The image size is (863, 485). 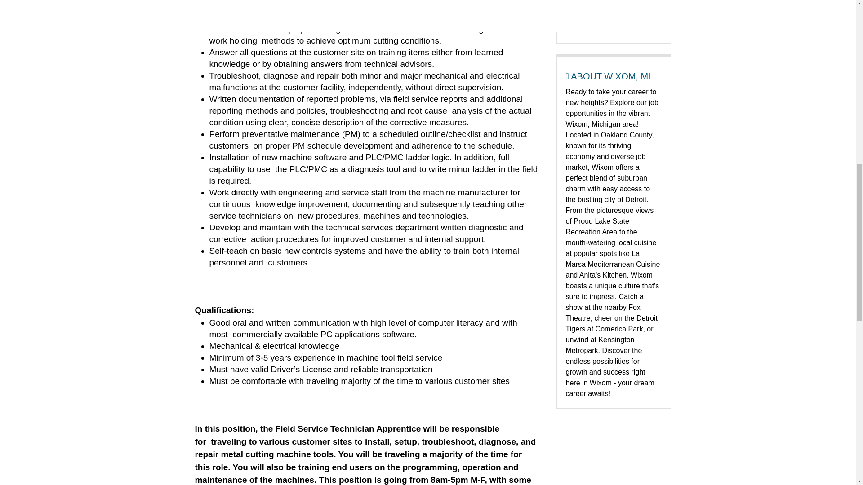 I want to click on CNC Machinist, so click(x=598, y=4).